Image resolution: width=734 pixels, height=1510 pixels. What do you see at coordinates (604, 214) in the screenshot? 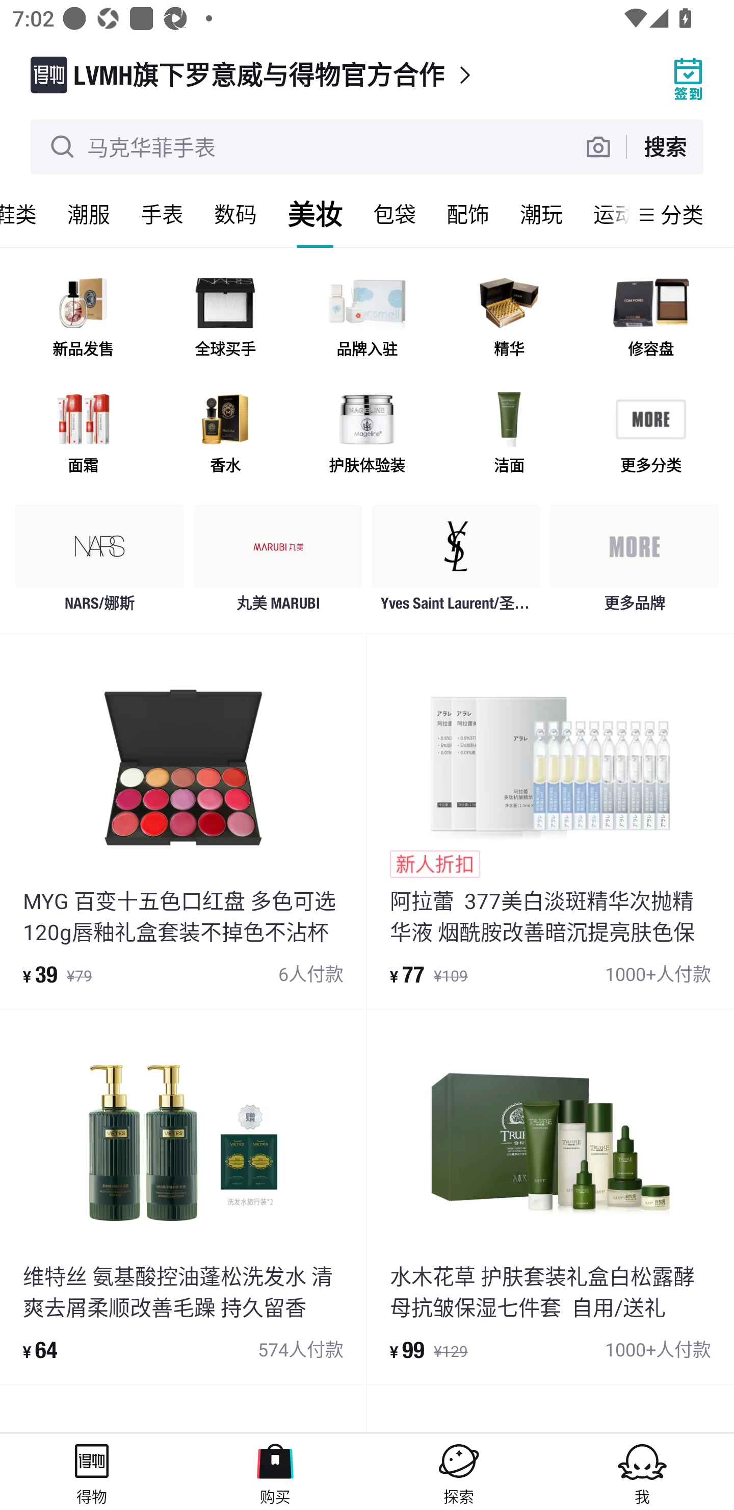
I see `运动` at bounding box center [604, 214].